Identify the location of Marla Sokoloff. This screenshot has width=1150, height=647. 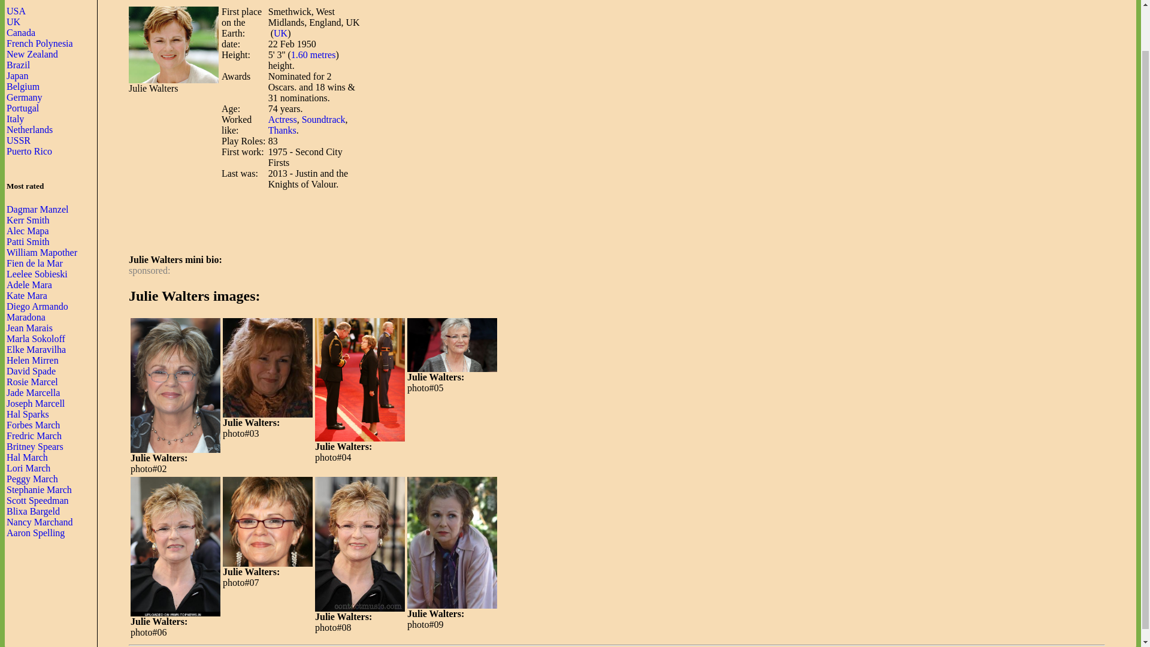
(36, 338).